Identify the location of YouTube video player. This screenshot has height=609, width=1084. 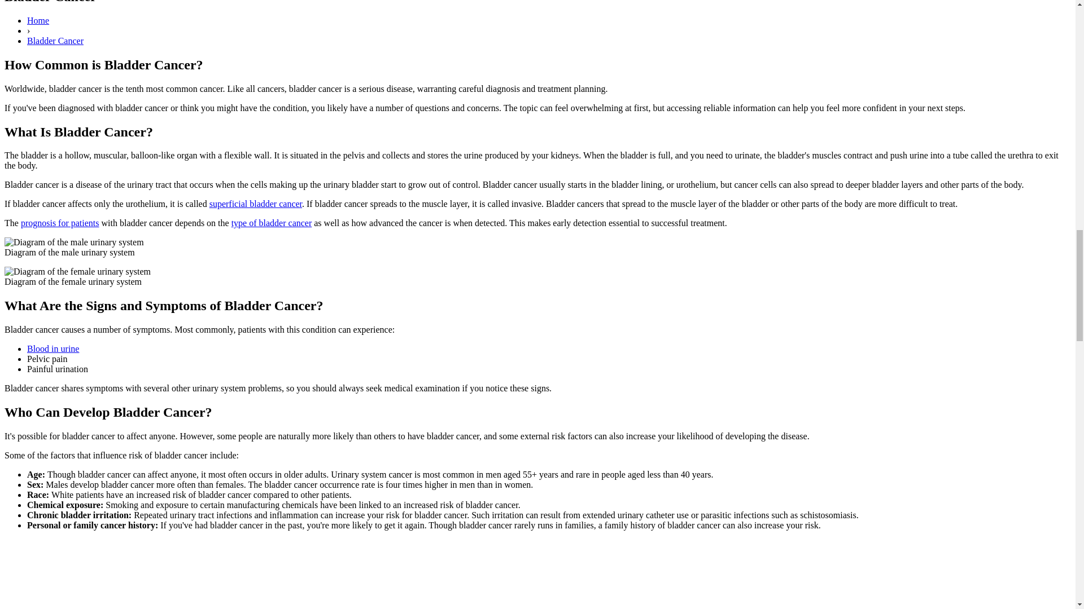
(163, 574).